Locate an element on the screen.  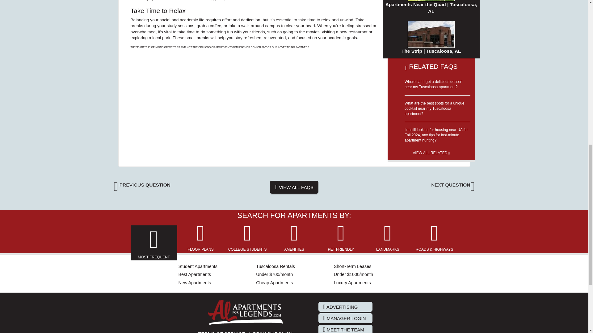
COLLEGE STUDENTS is located at coordinates (248, 237).